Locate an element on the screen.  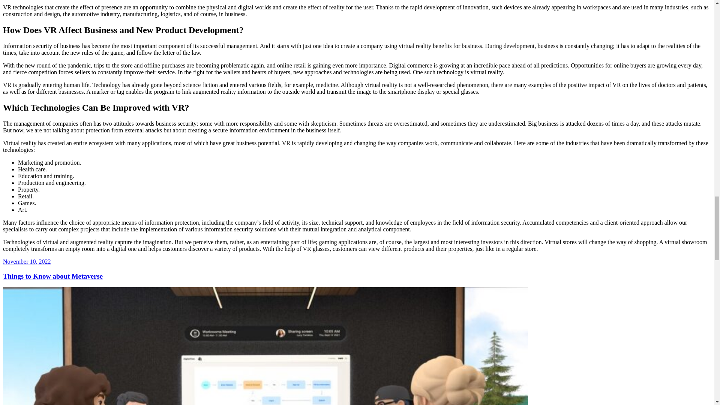
November 10, 2022 is located at coordinates (27, 262).